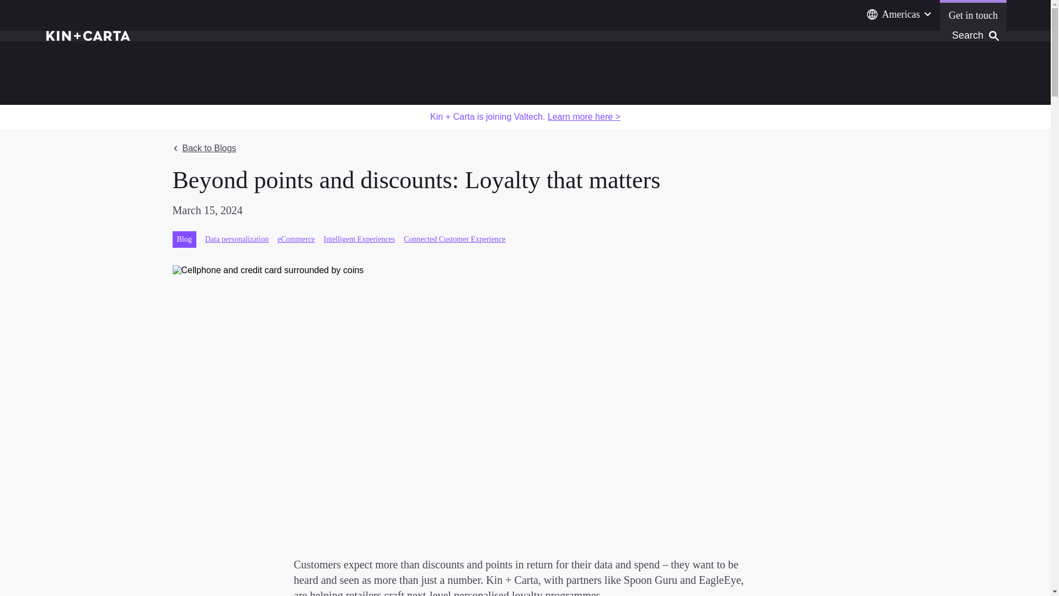 The height and width of the screenshot is (596, 1059). What do you see at coordinates (899, 14) in the screenshot?
I see `Americas` at bounding box center [899, 14].